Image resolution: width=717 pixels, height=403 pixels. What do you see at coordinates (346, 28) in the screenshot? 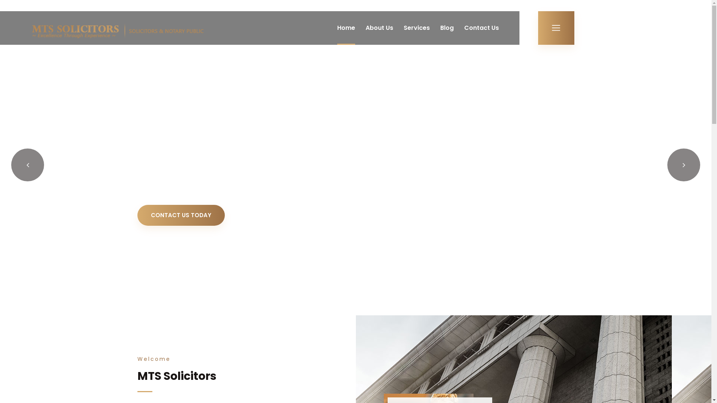
I see `Home` at bounding box center [346, 28].